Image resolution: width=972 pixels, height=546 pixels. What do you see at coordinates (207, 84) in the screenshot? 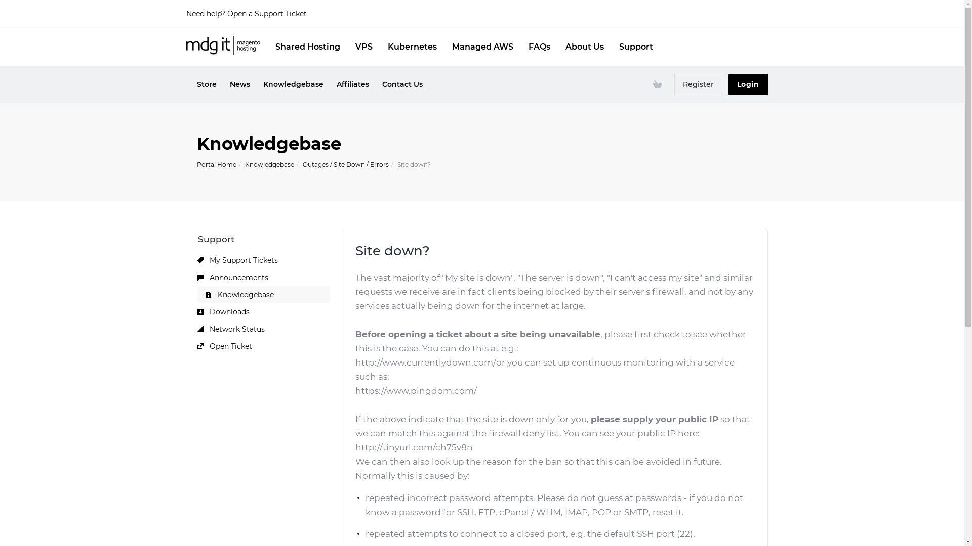
I see `Store` at bounding box center [207, 84].